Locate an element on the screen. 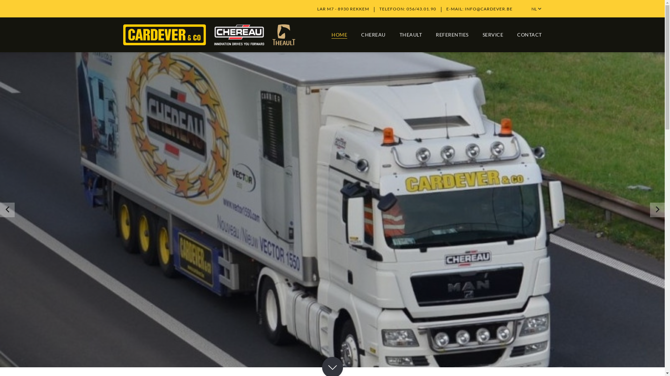  THEAULT is located at coordinates (410, 35).